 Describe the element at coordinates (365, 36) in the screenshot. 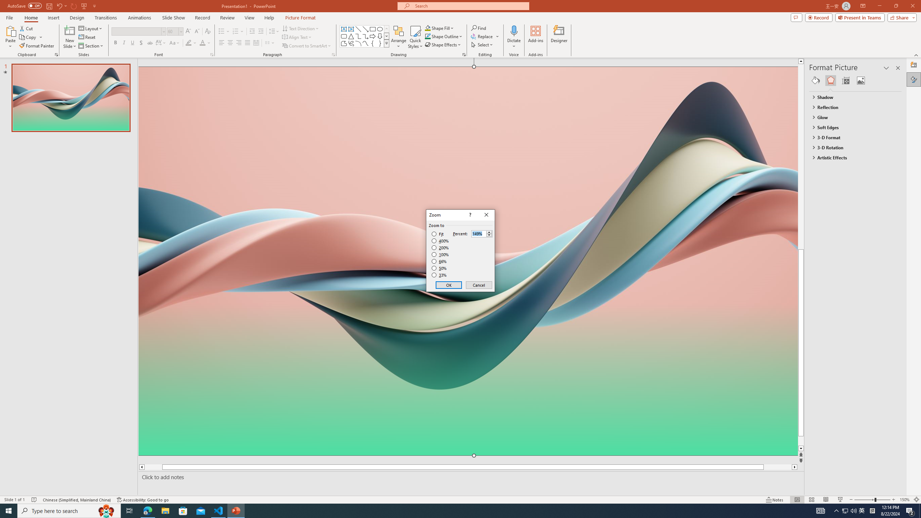

I see `AutomationID: ShapesInsertGallery` at that location.